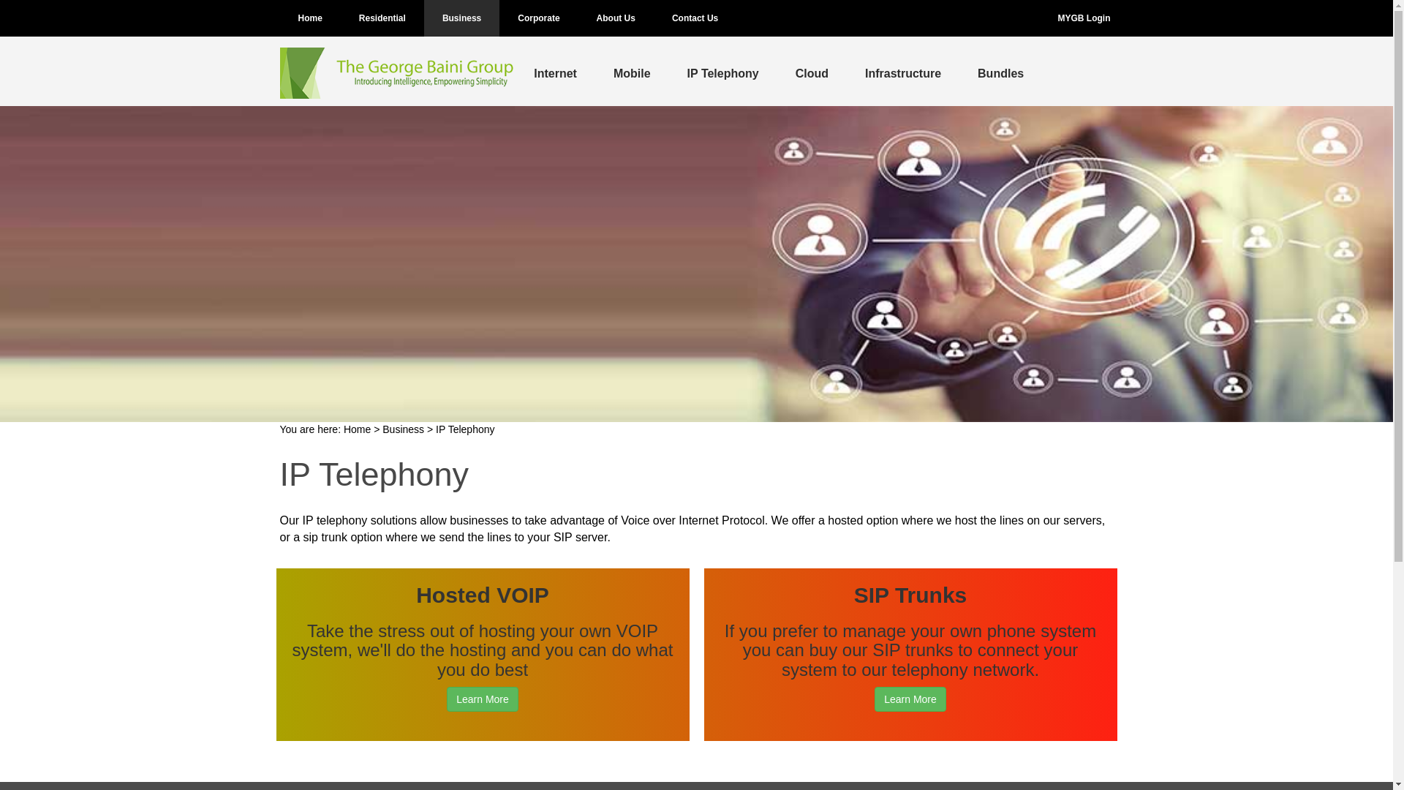 Image resolution: width=1404 pixels, height=790 pixels. Describe the element at coordinates (632, 72) in the screenshot. I see `Mobile` at that location.